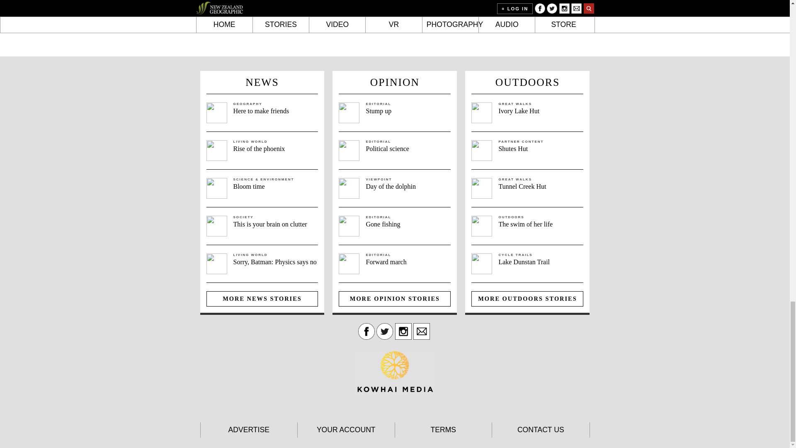 The height and width of the screenshot is (448, 796). Describe the element at coordinates (539, 1) in the screenshot. I see `Posts by Vaughan Yarwood` at that location.